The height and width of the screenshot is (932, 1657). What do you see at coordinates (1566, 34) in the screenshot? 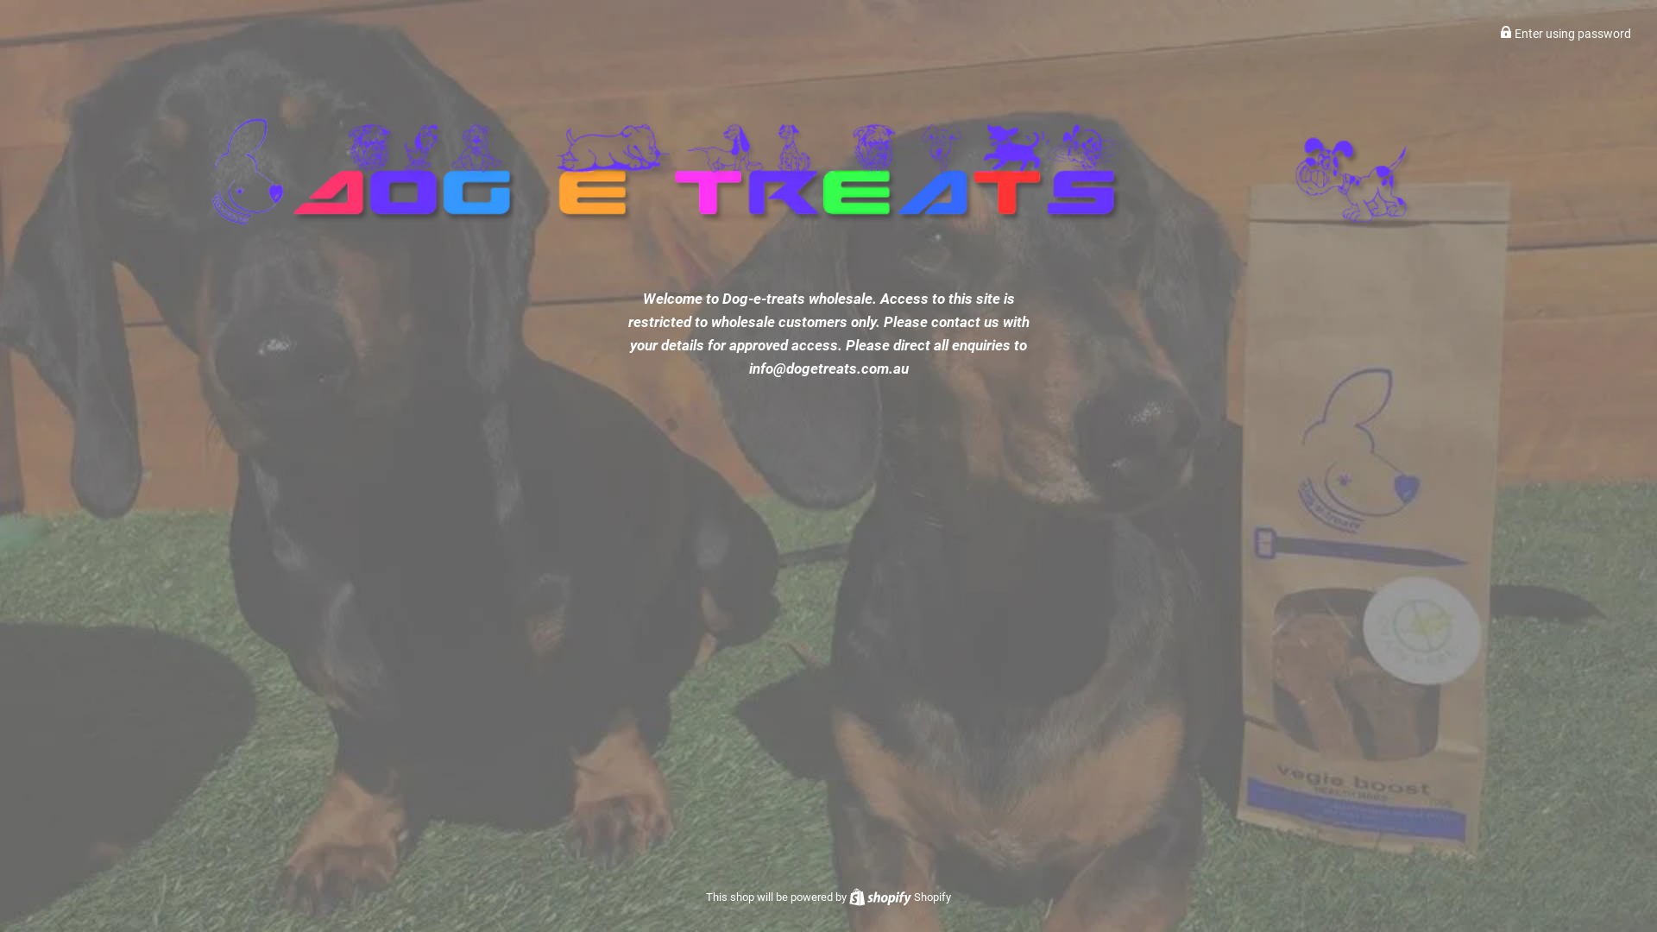
I see `Lock icon Enter using password` at bounding box center [1566, 34].